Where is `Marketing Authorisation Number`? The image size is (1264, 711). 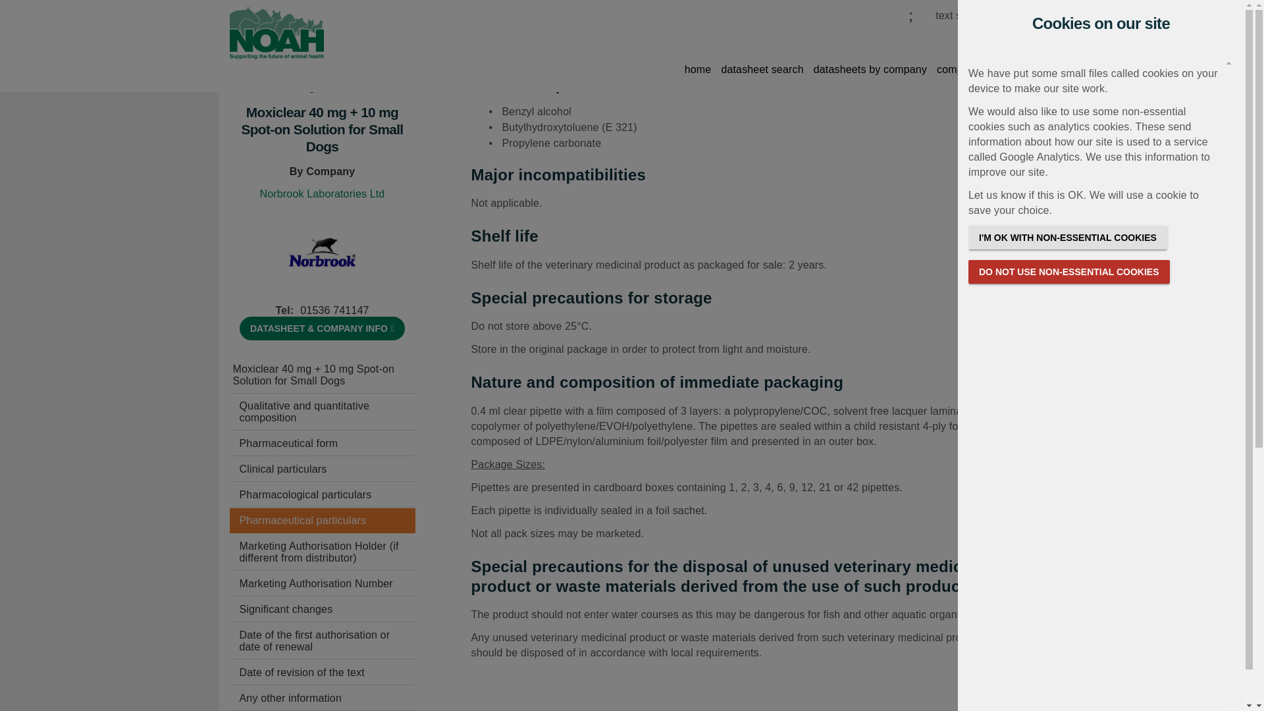
Marketing Authorisation Number is located at coordinates (321, 584).